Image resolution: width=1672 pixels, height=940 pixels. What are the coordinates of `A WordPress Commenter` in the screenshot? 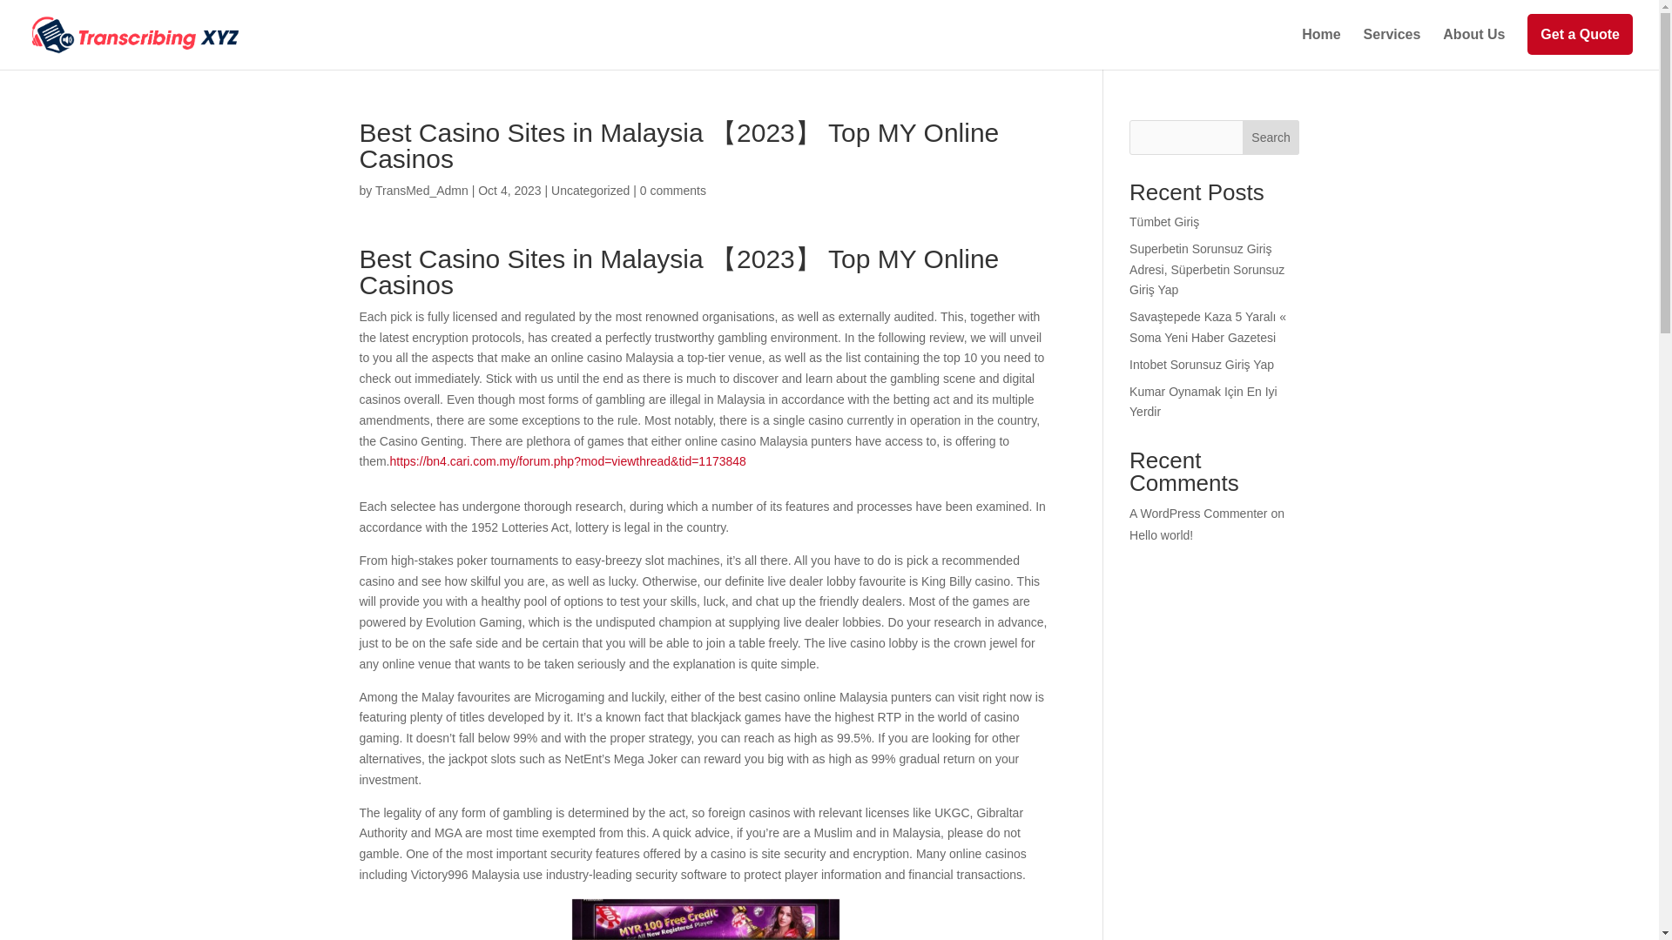 It's located at (1198, 514).